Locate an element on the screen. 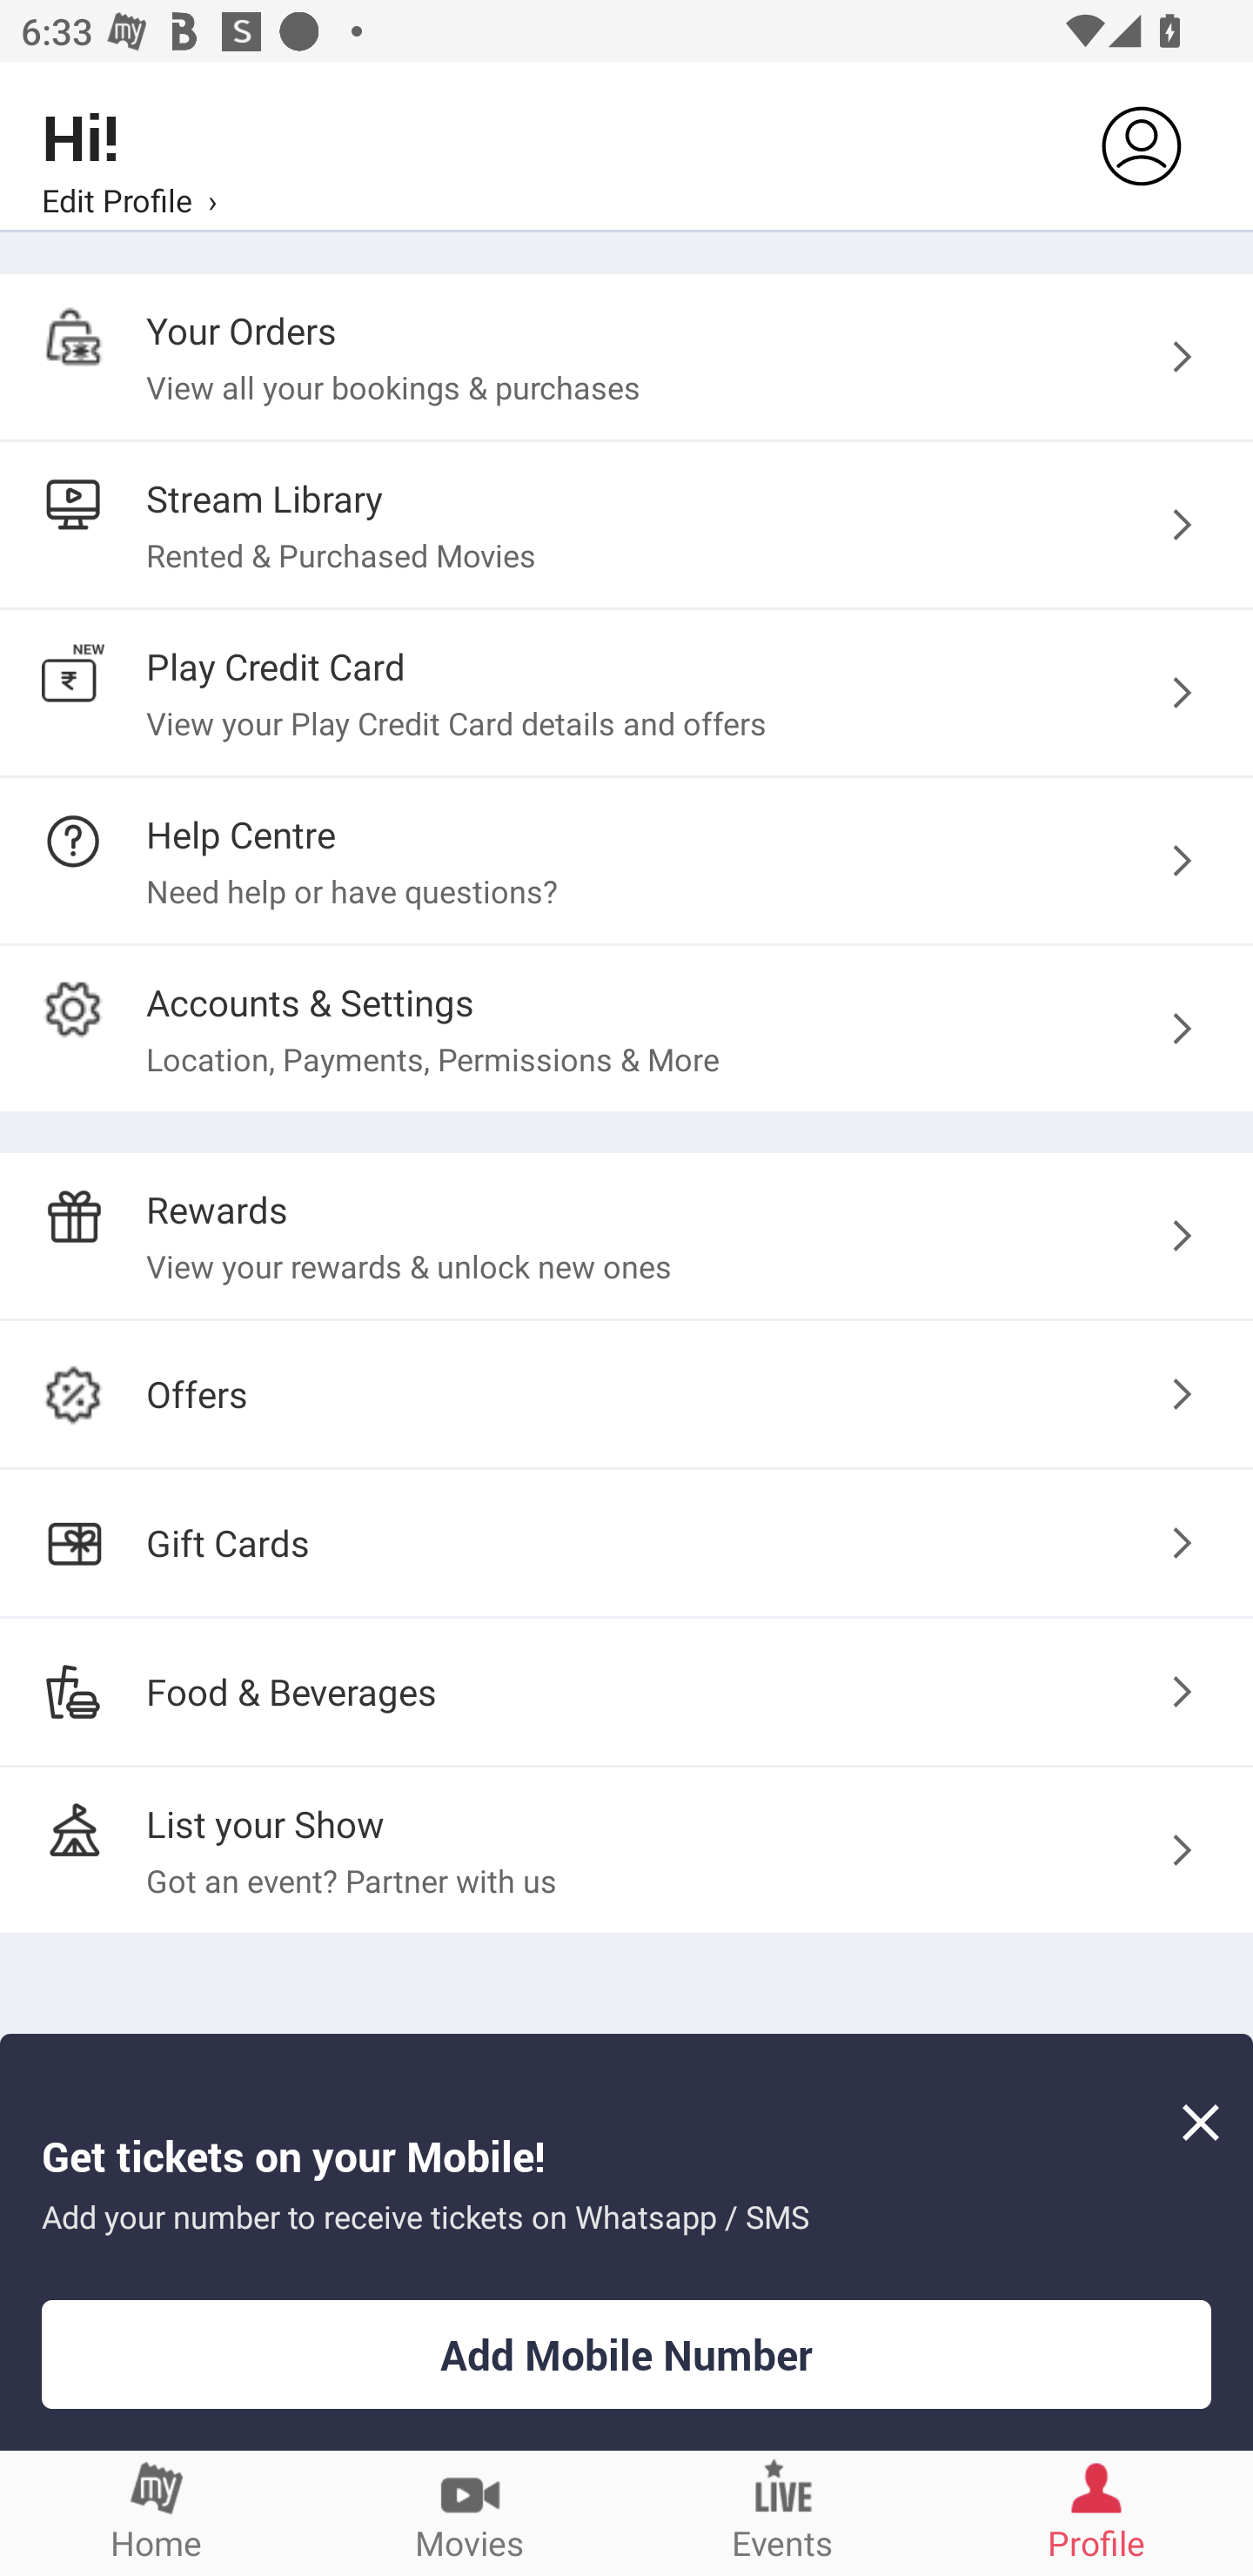 The image size is (1253, 2576). Gift Cards is located at coordinates (626, 1542).